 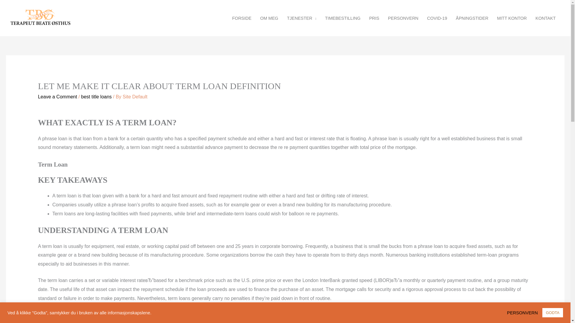 What do you see at coordinates (552, 313) in the screenshot?
I see `GODTA` at bounding box center [552, 313].